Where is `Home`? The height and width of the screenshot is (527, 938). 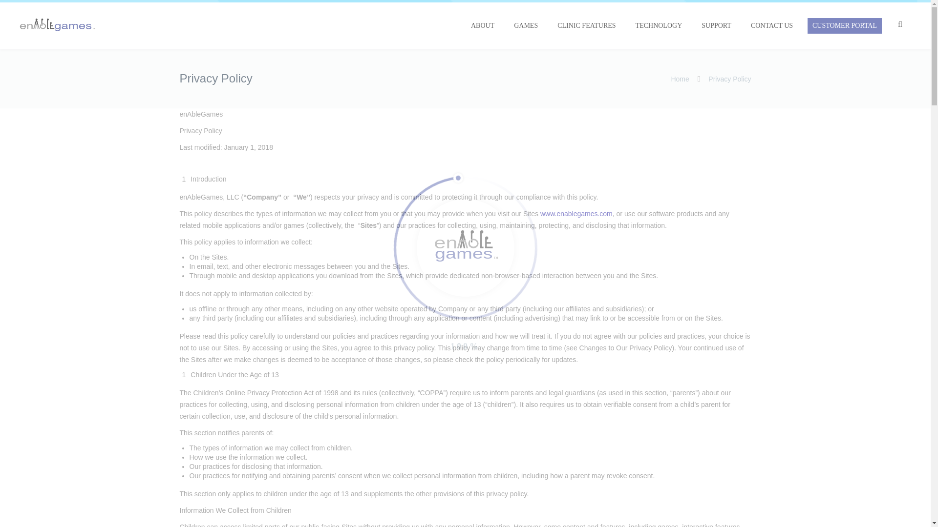
Home is located at coordinates (679, 79).